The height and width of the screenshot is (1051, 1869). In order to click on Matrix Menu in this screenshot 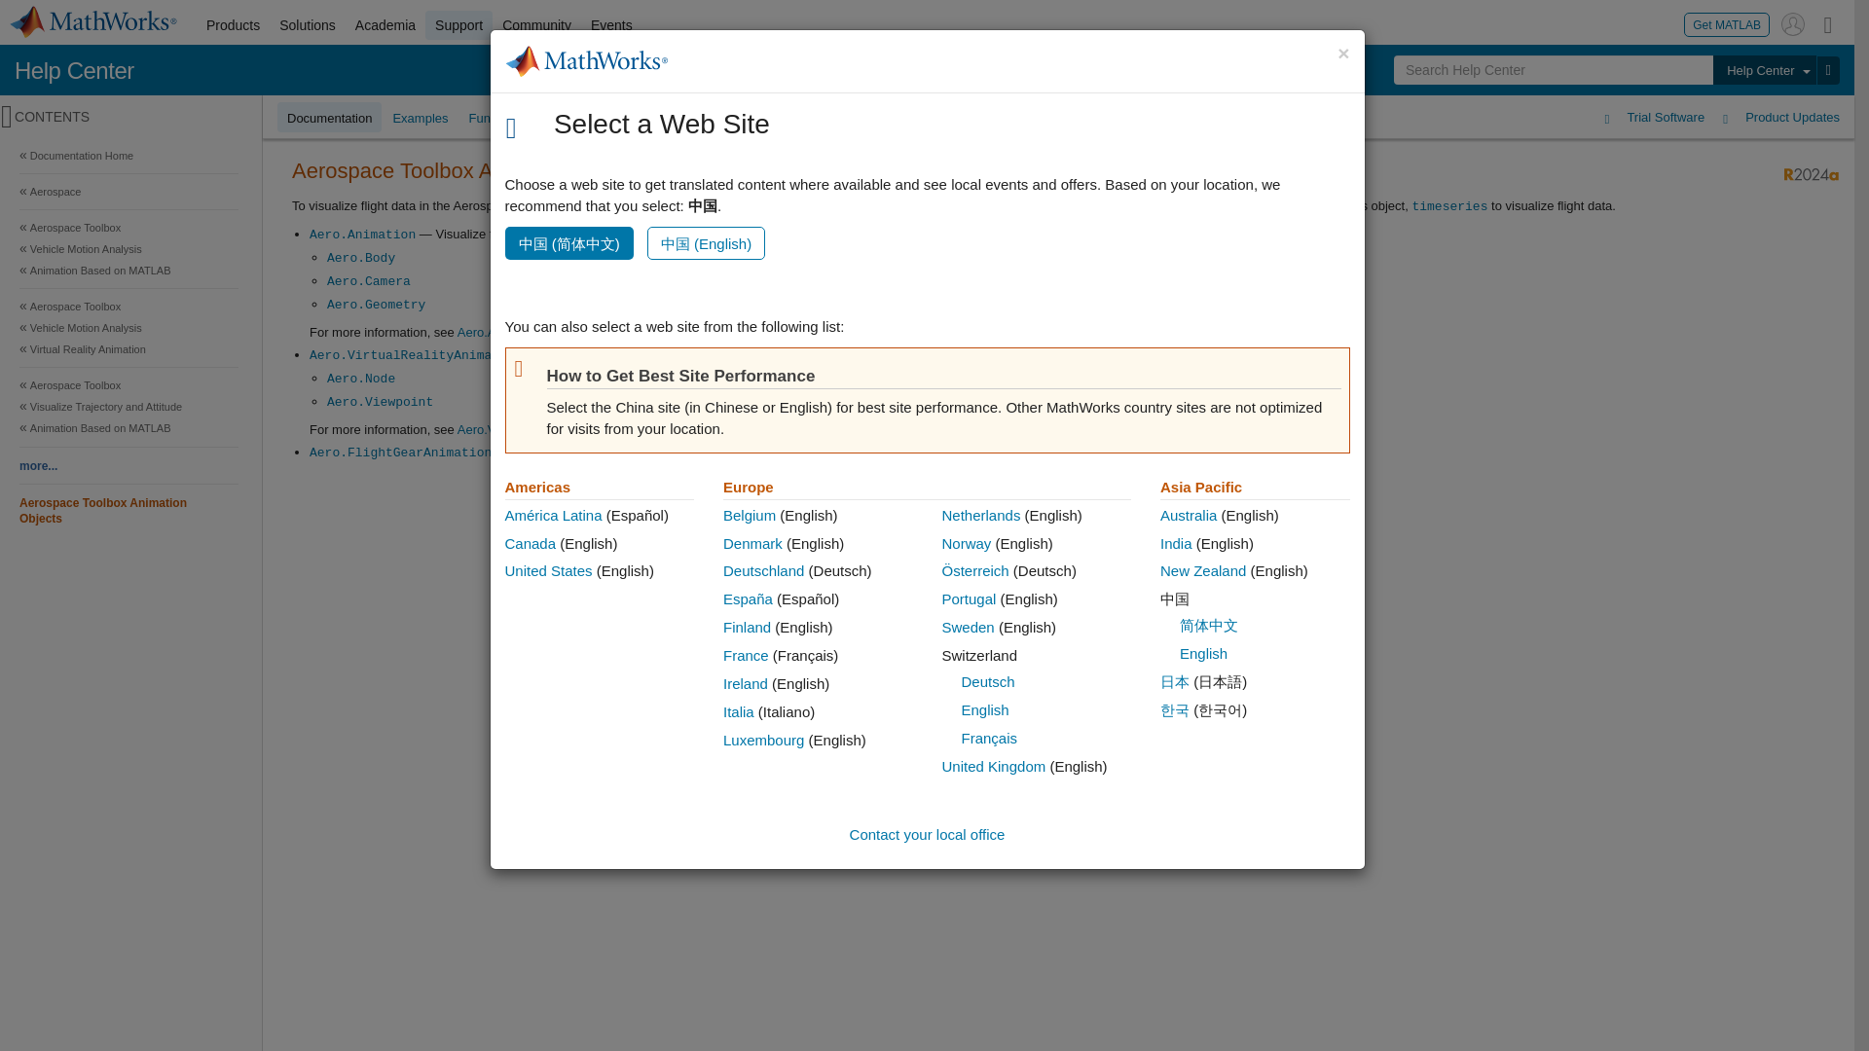, I will do `click(1828, 23)`.